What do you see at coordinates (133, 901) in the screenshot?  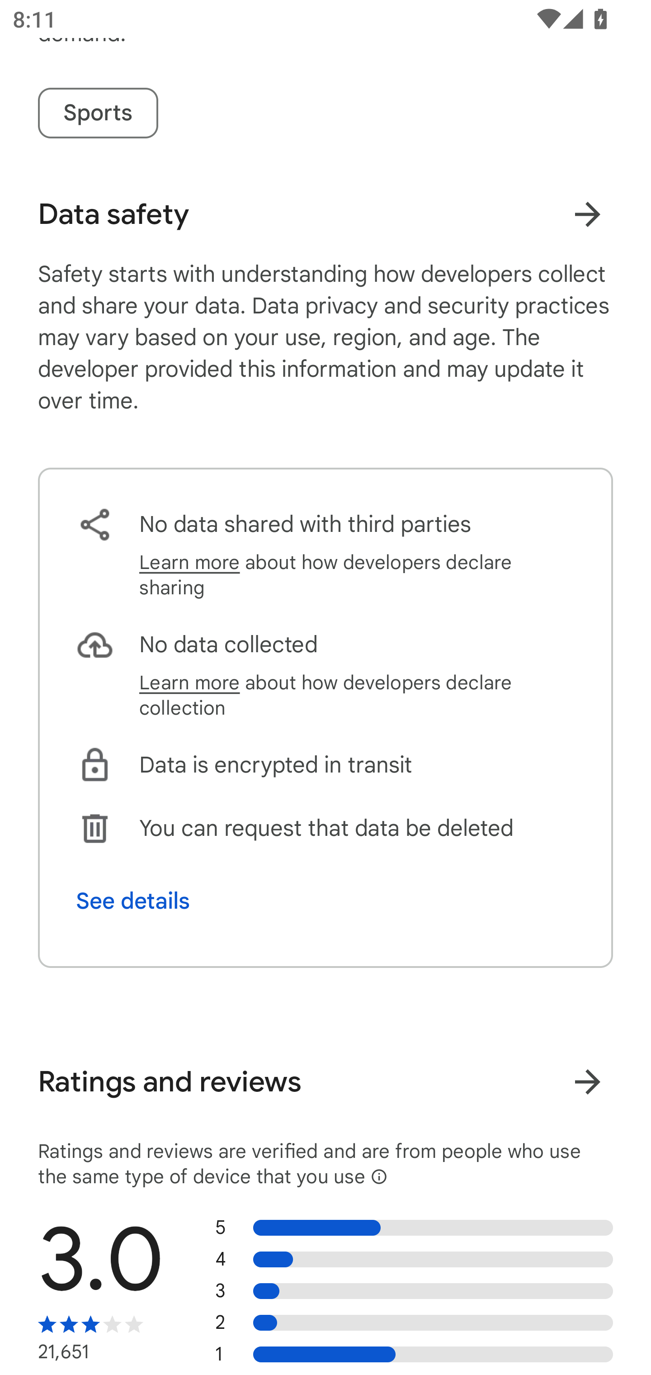 I see `See details` at bounding box center [133, 901].